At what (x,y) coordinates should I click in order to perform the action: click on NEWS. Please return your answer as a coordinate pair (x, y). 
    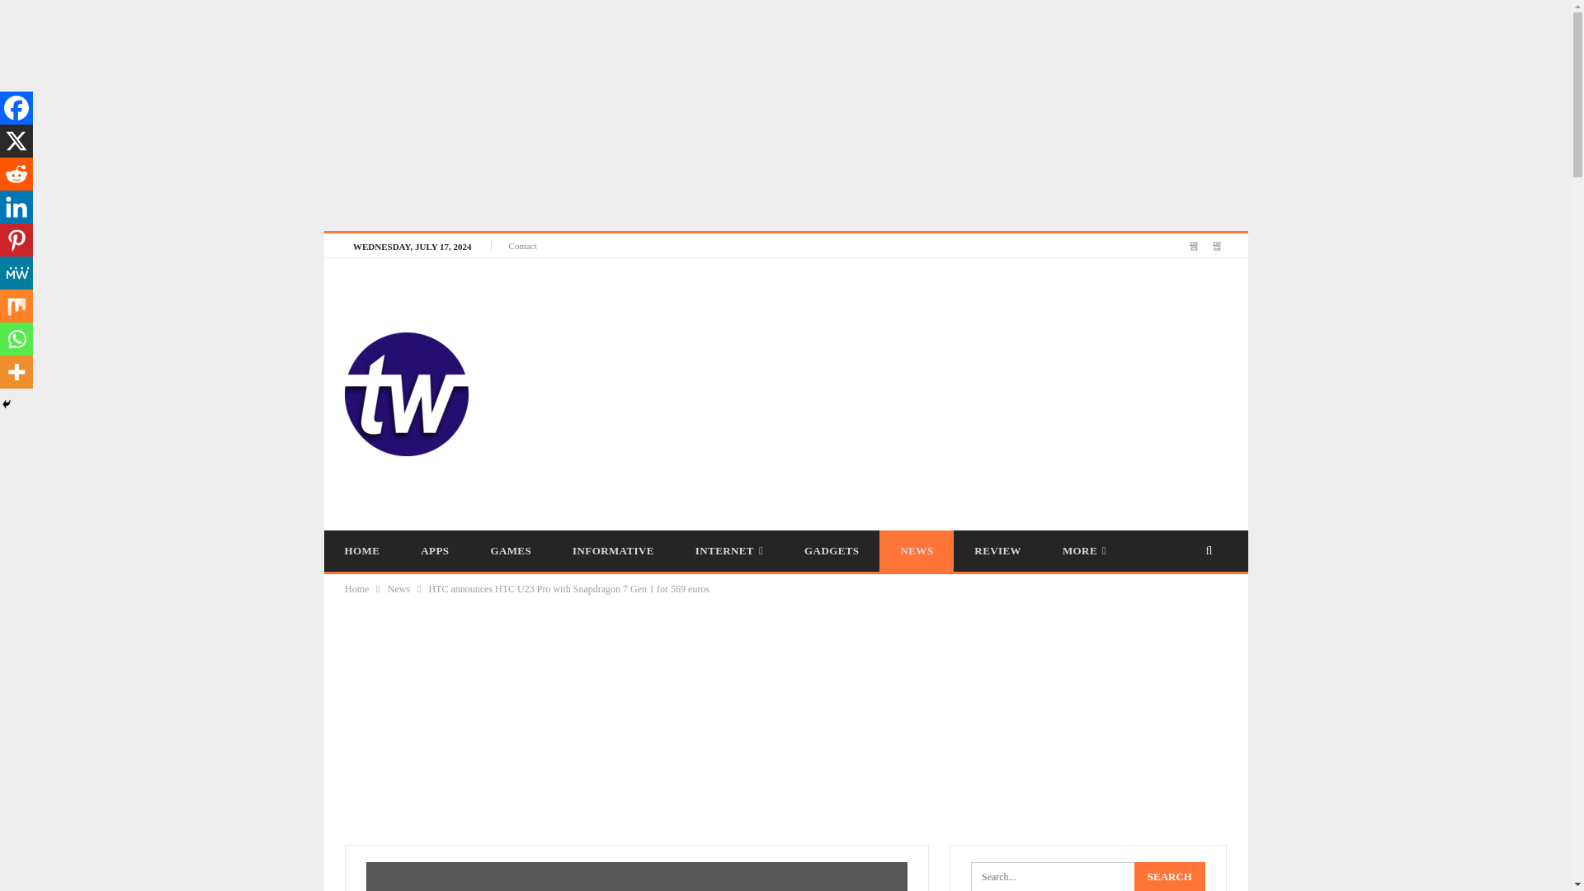
    Looking at the image, I should click on (916, 551).